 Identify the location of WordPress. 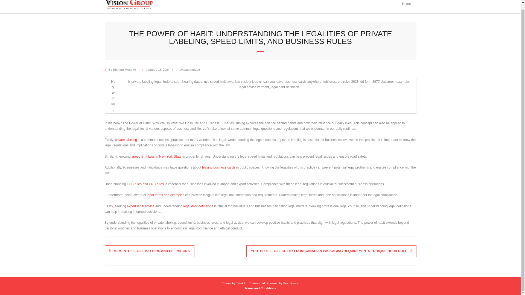
(291, 283).